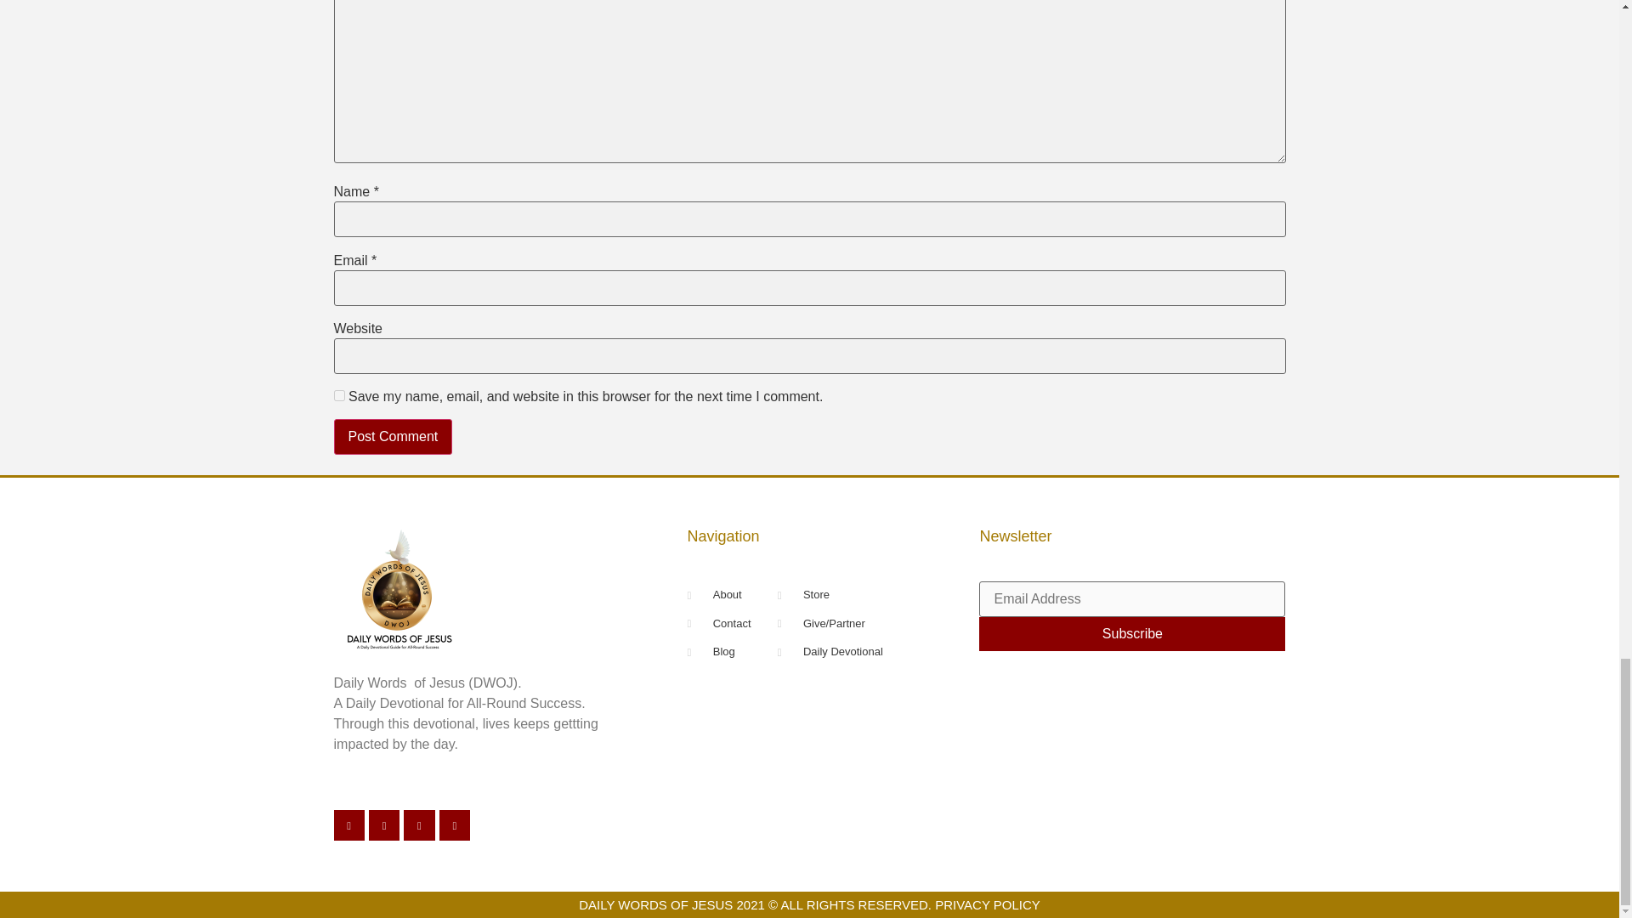 The image size is (1632, 918). Describe the element at coordinates (338, 395) in the screenshot. I see `yes` at that location.